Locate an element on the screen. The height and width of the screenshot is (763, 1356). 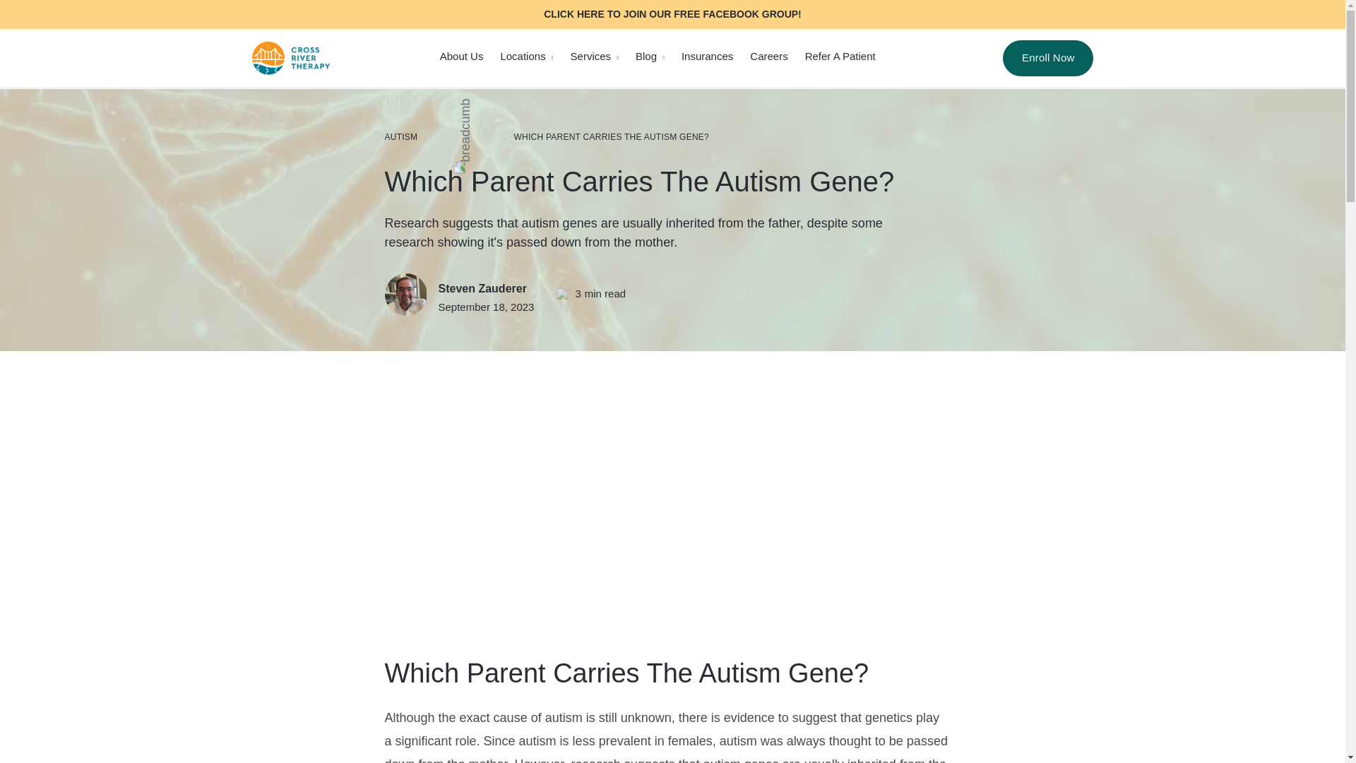
Careers is located at coordinates (768, 56).